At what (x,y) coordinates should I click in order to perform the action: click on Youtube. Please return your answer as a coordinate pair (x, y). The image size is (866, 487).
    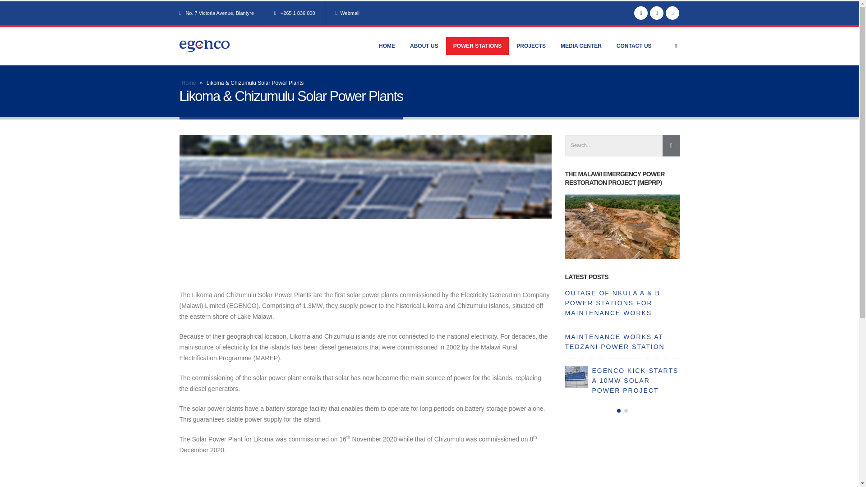
    Looking at the image, I should click on (672, 13).